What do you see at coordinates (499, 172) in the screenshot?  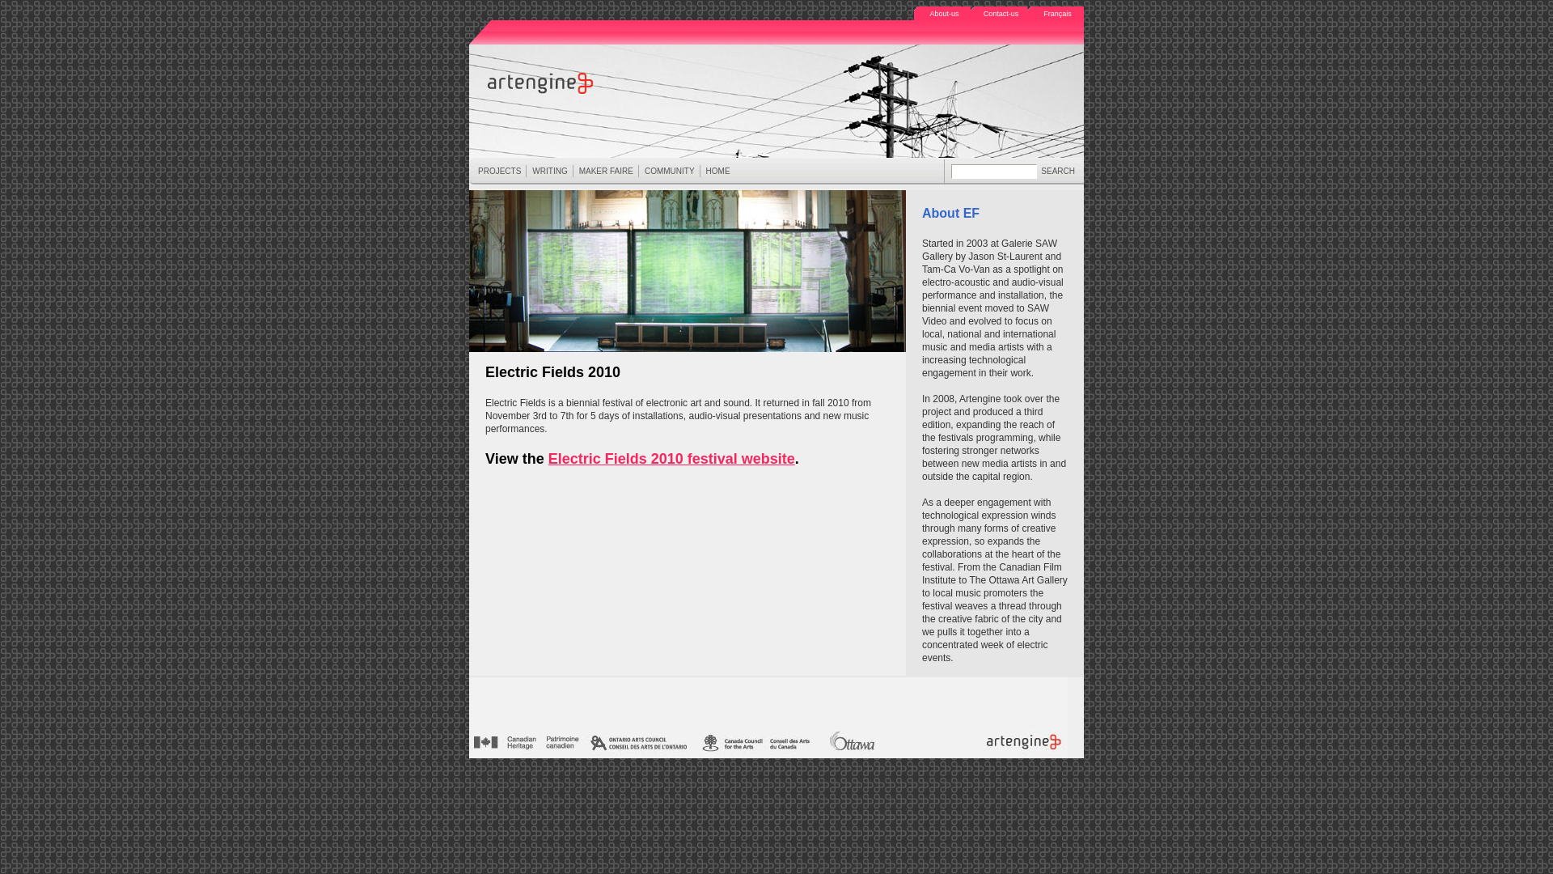 I see `PROJECTS` at bounding box center [499, 172].